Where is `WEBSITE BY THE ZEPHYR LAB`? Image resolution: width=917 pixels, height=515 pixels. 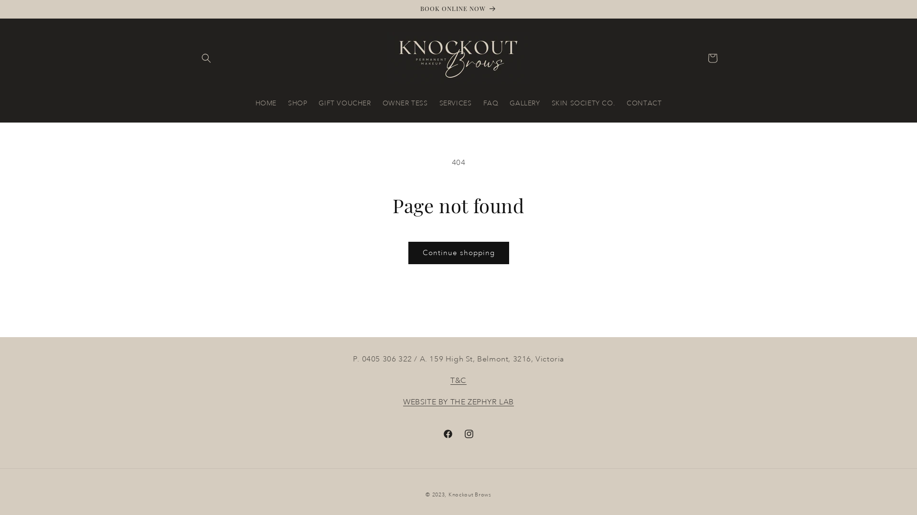
WEBSITE BY THE ZEPHYR LAB is located at coordinates (458, 402).